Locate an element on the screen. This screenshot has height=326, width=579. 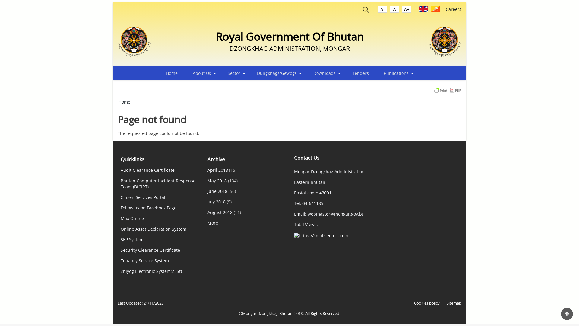
Bhutan Computer Incident Response Team (BtCIRT) is located at coordinates (158, 184).